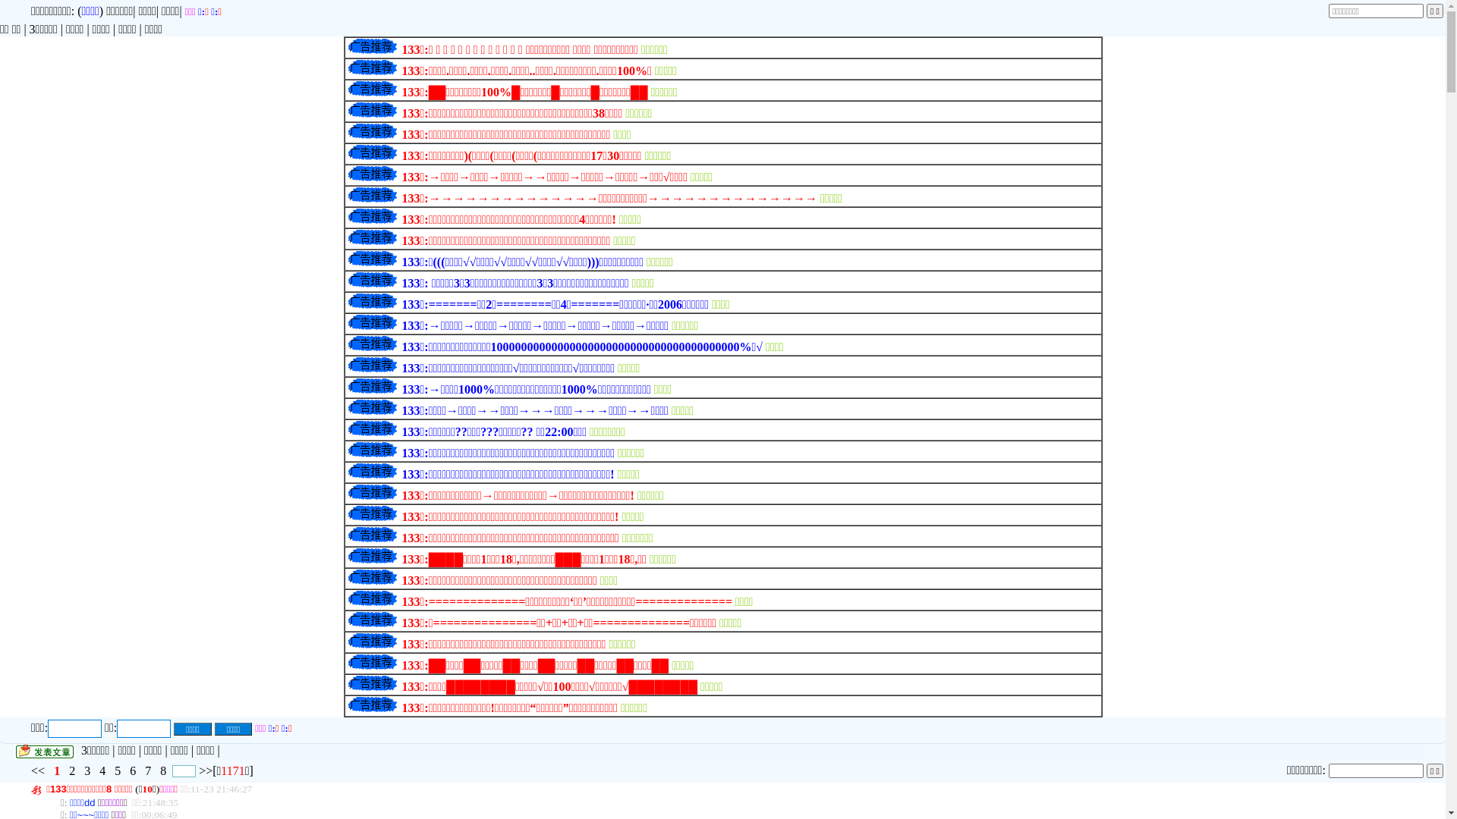  What do you see at coordinates (206, 770) in the screenshot?
I see `>>` at bounding box center [206, 770].